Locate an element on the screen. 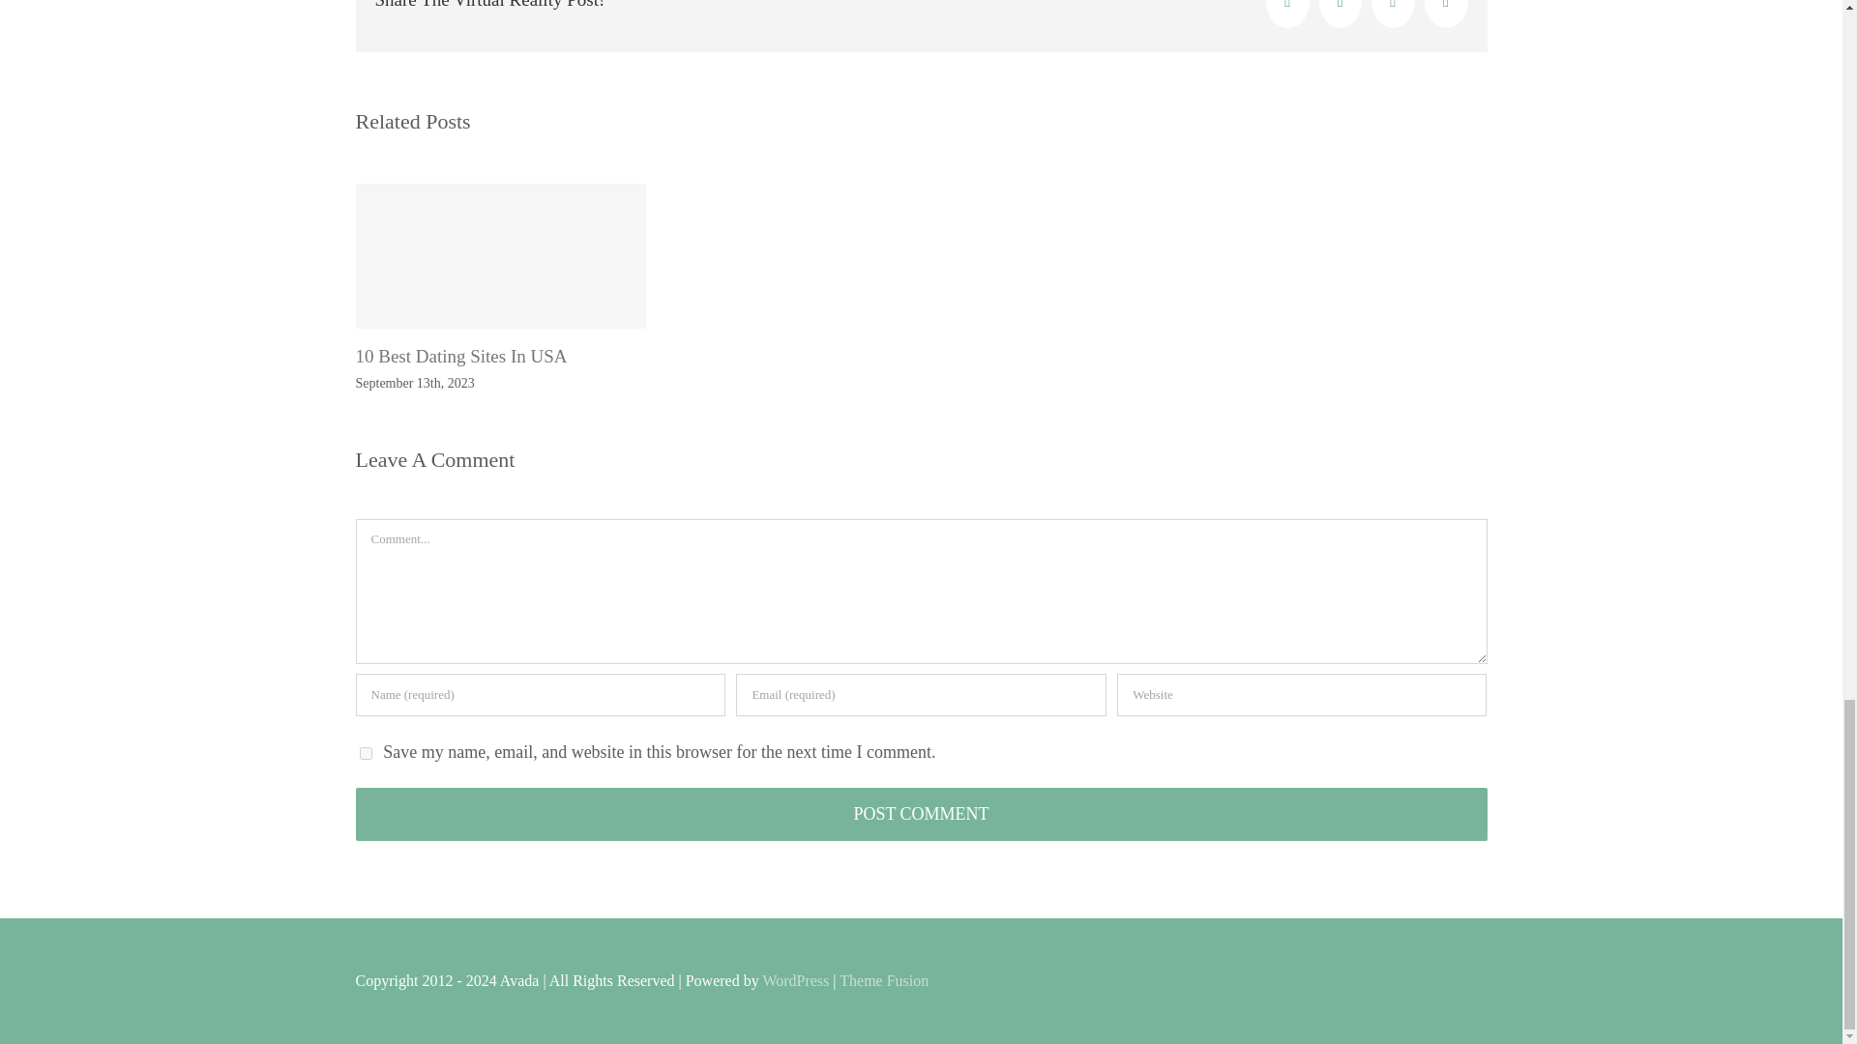 The height and width of the screenshot is (1044, 1857). WordPress is located at coordinates (795, 980).